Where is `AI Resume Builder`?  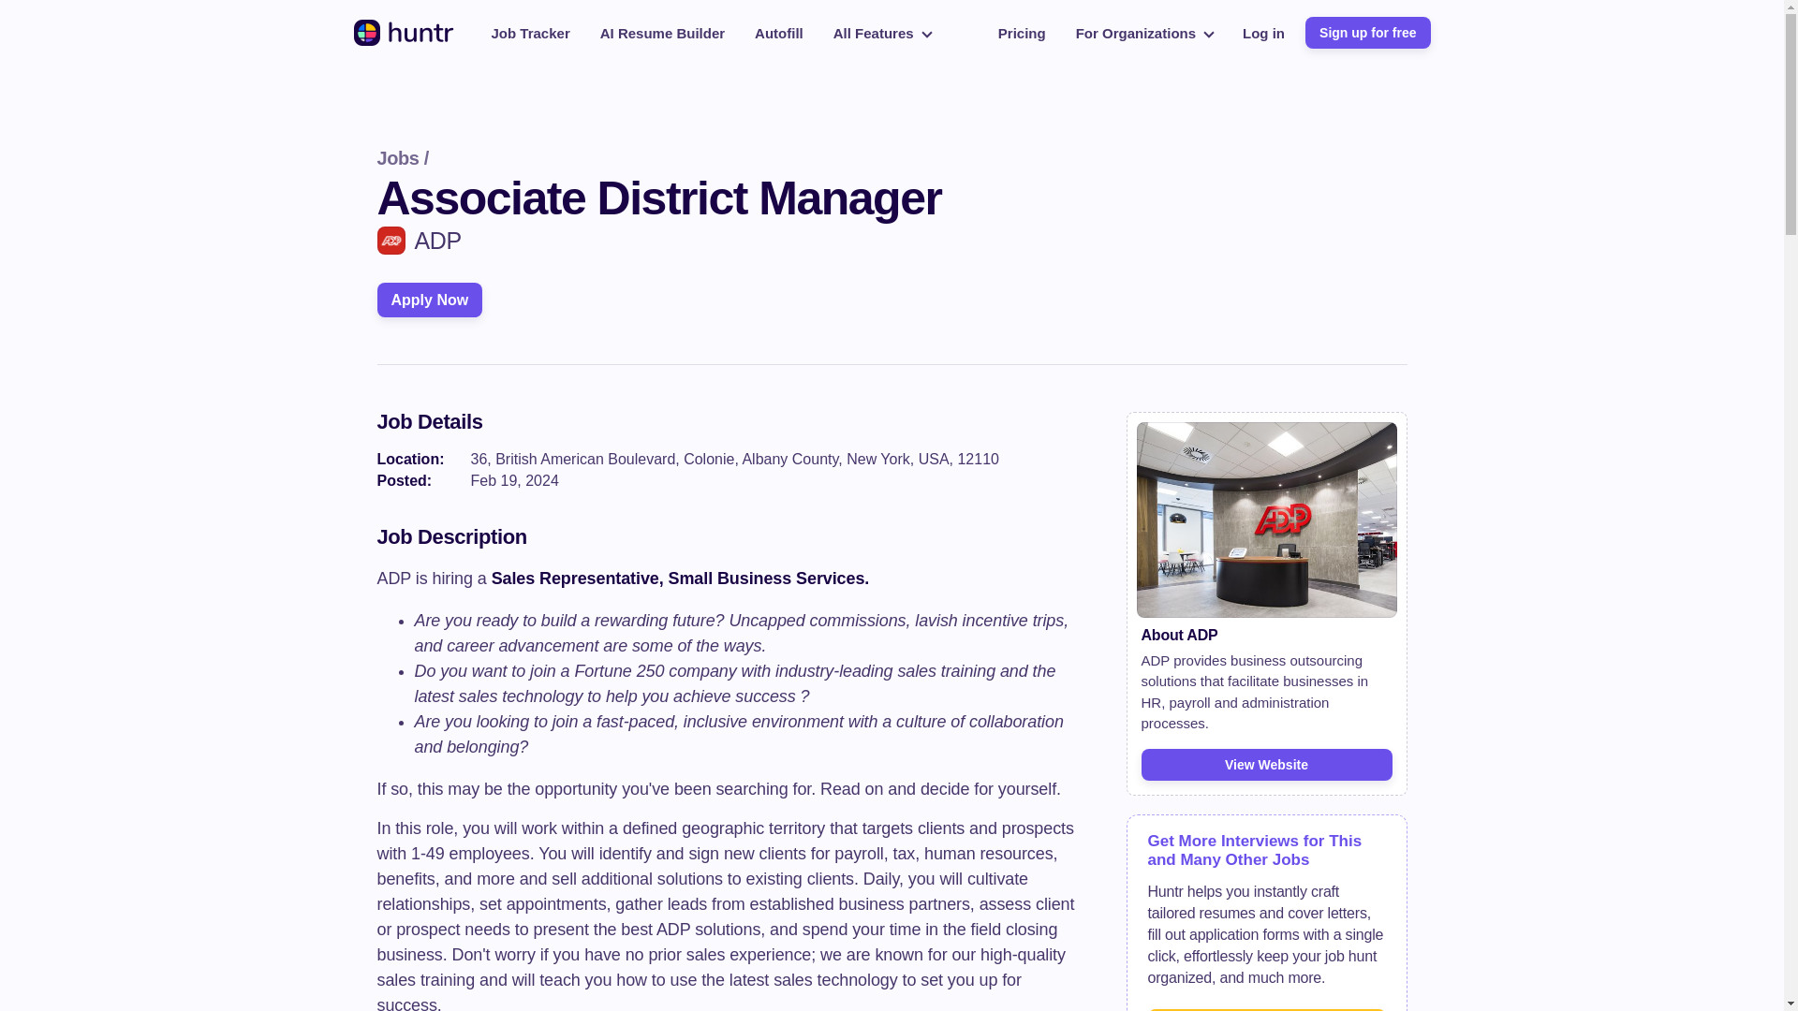 AI Resume Builder is located at coordinates (662, 32).